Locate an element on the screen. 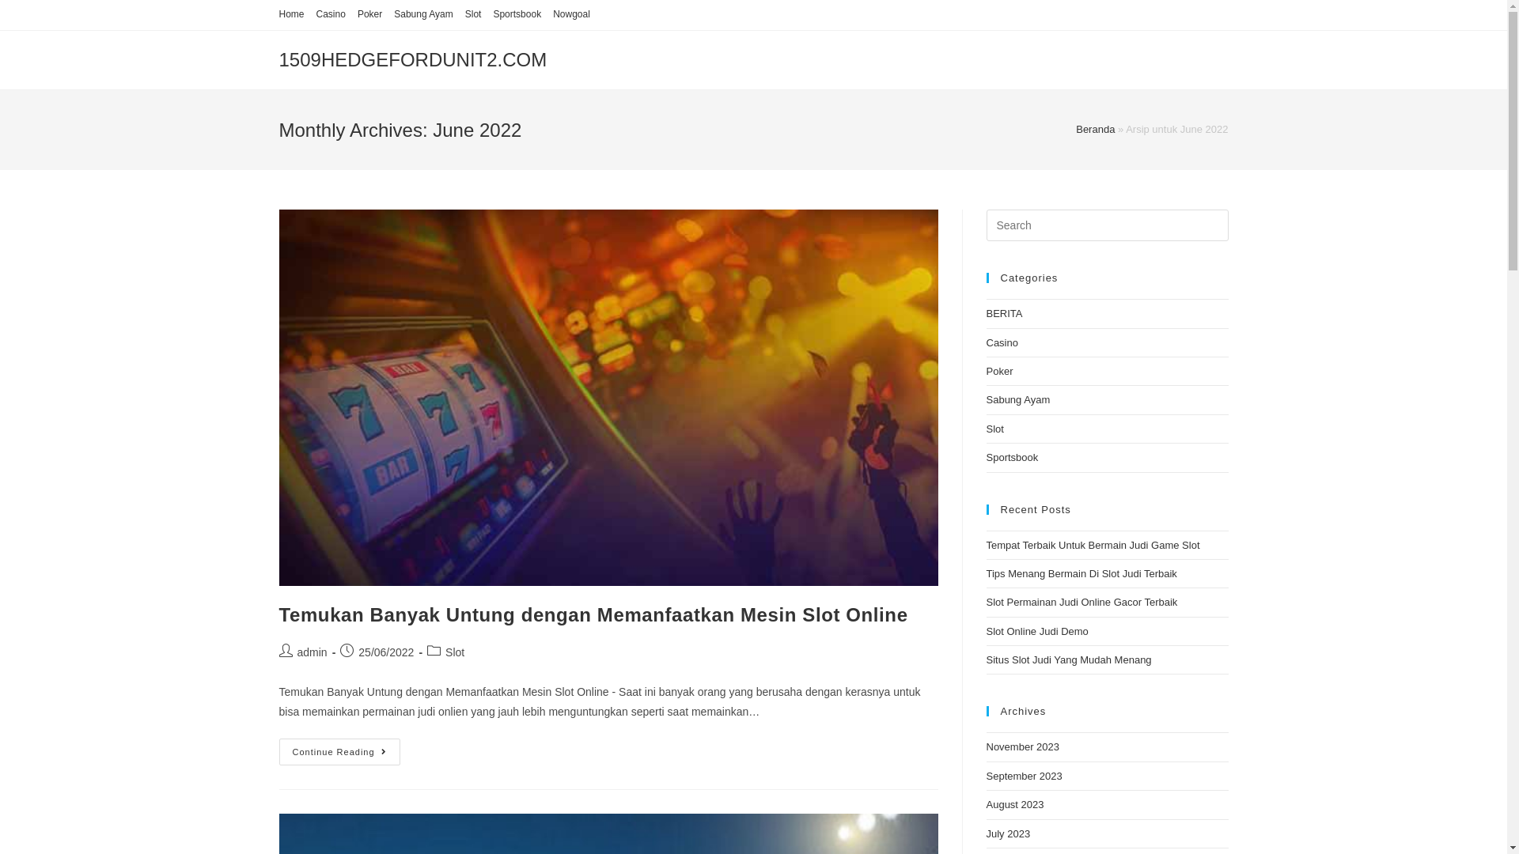 This screenshot has height=854, width=1519. Beranda is located at coordinates (1095, 129).